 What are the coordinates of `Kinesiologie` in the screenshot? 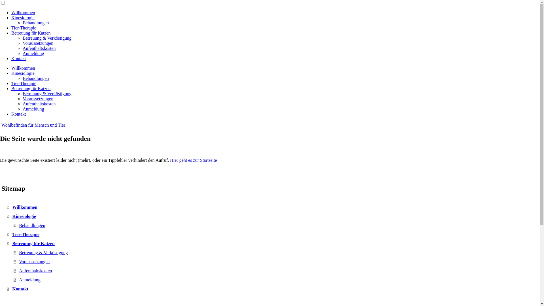 It's located at (273, 216).